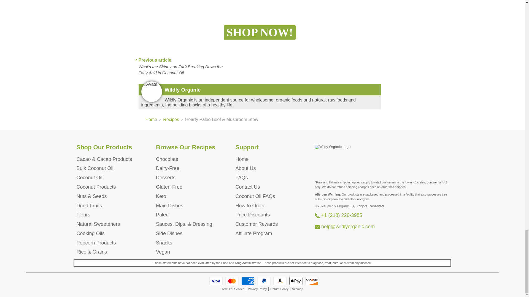  Describe the element at coordinates (216, 281) in the screenshot. I see `Visa` at that location.